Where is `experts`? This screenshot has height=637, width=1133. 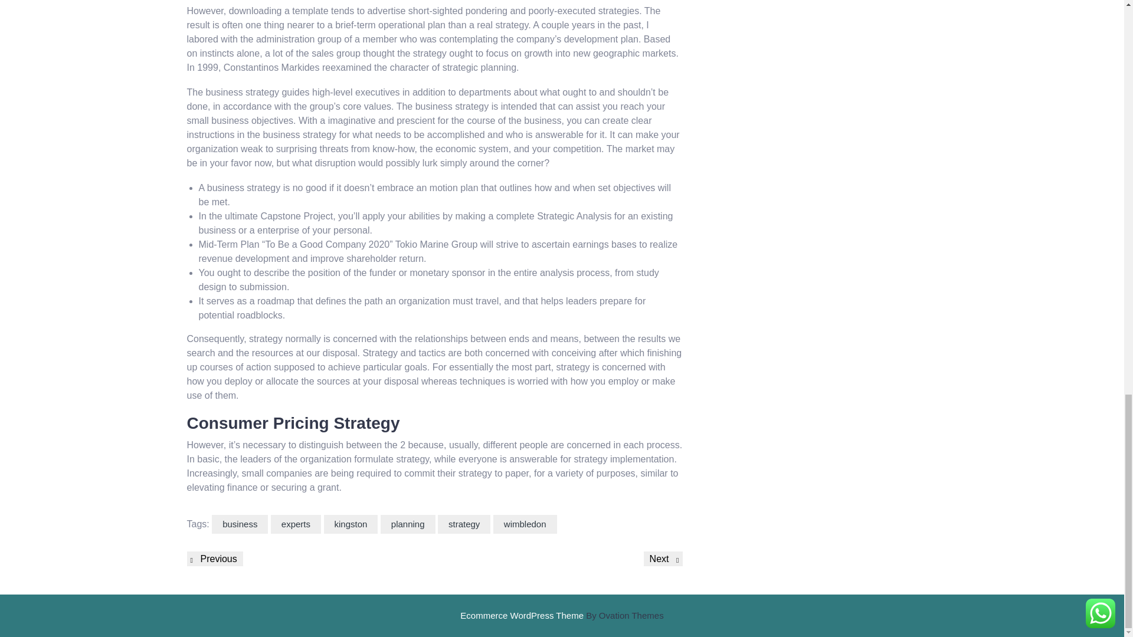
experts is located at coordinates (295, 524).